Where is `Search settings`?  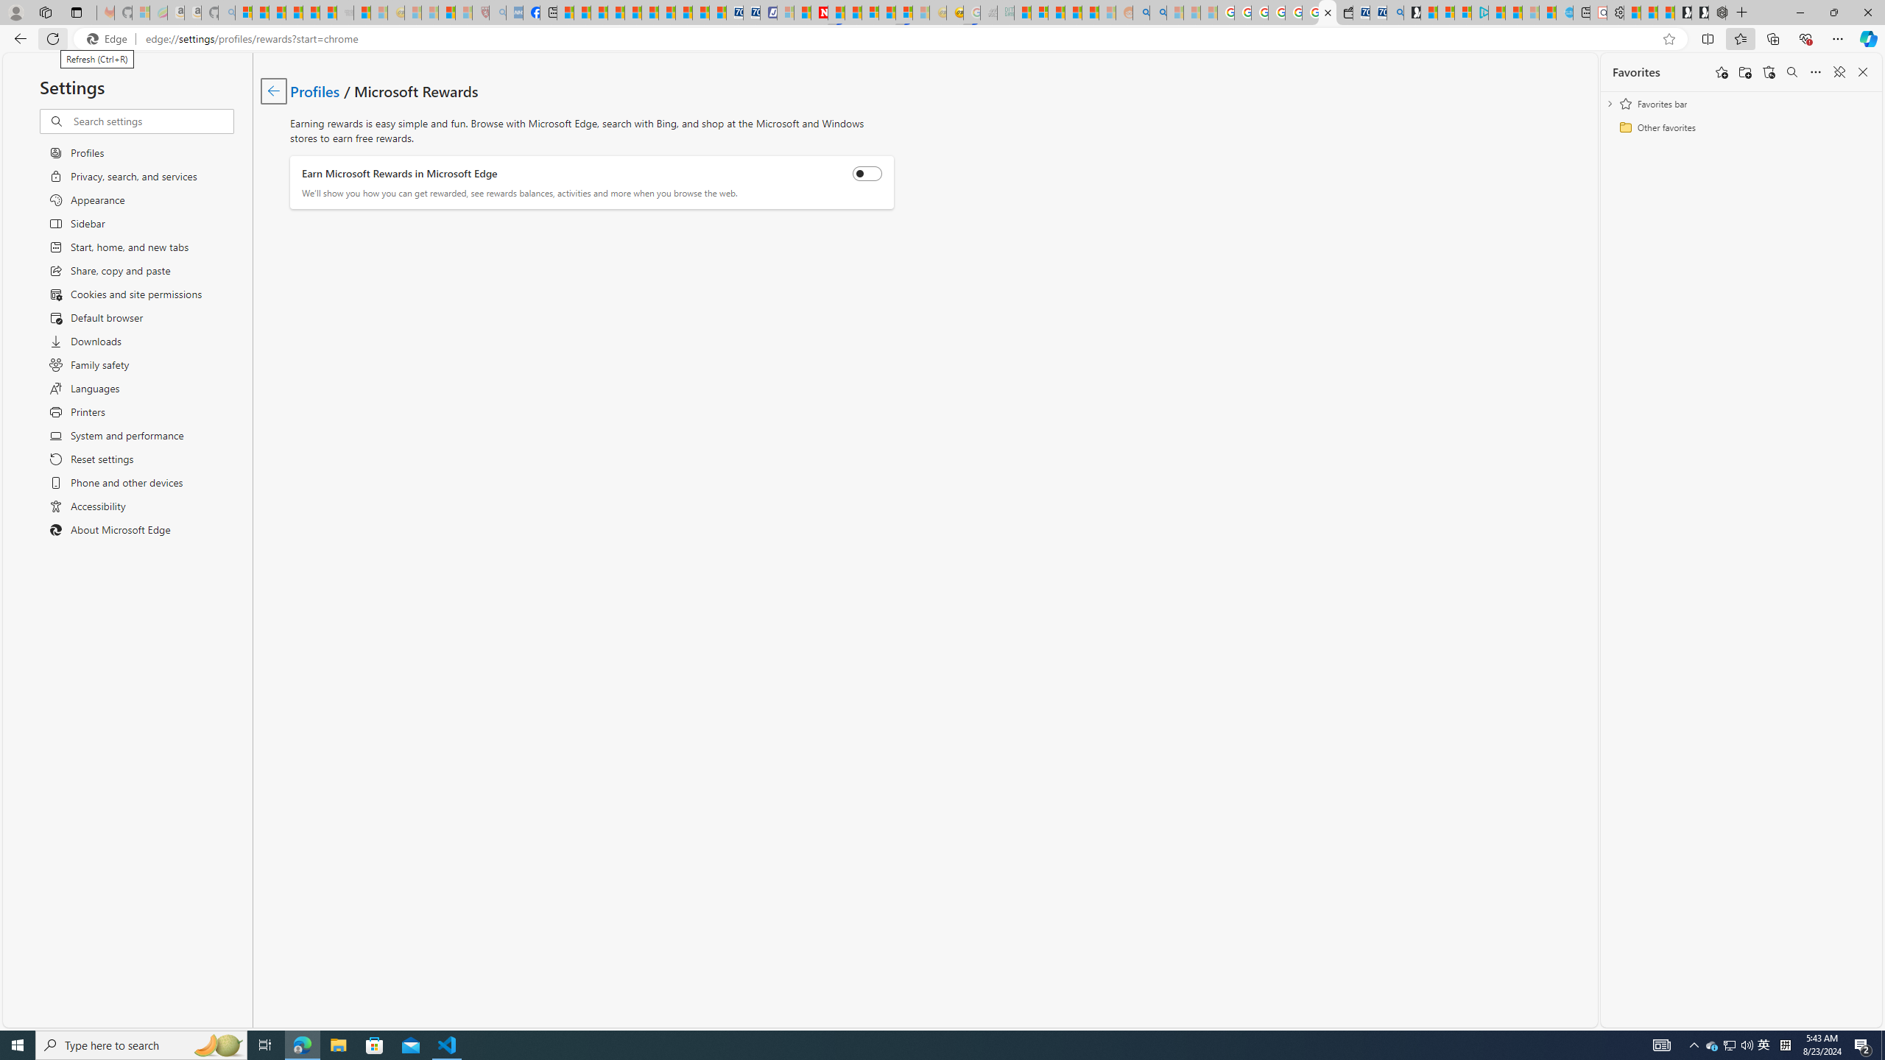 Search settings is located at coordinates (152, 121).